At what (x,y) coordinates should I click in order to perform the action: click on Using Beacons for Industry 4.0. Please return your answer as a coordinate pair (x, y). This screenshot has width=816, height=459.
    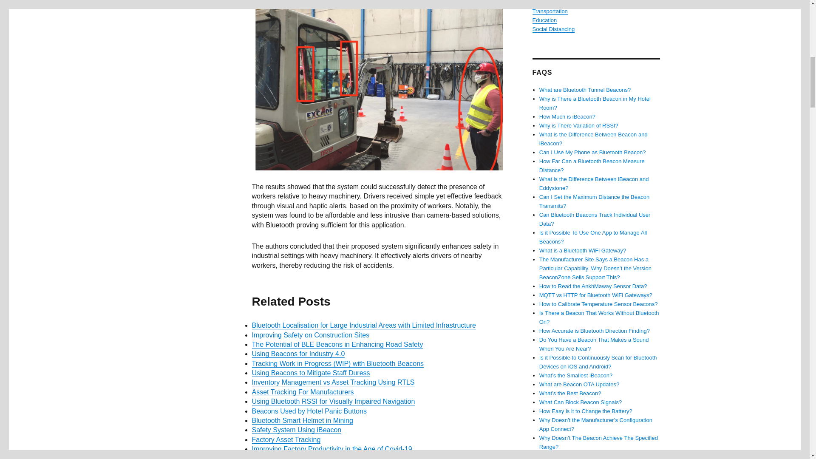
    Looking at the image, I should click on (297, 354).